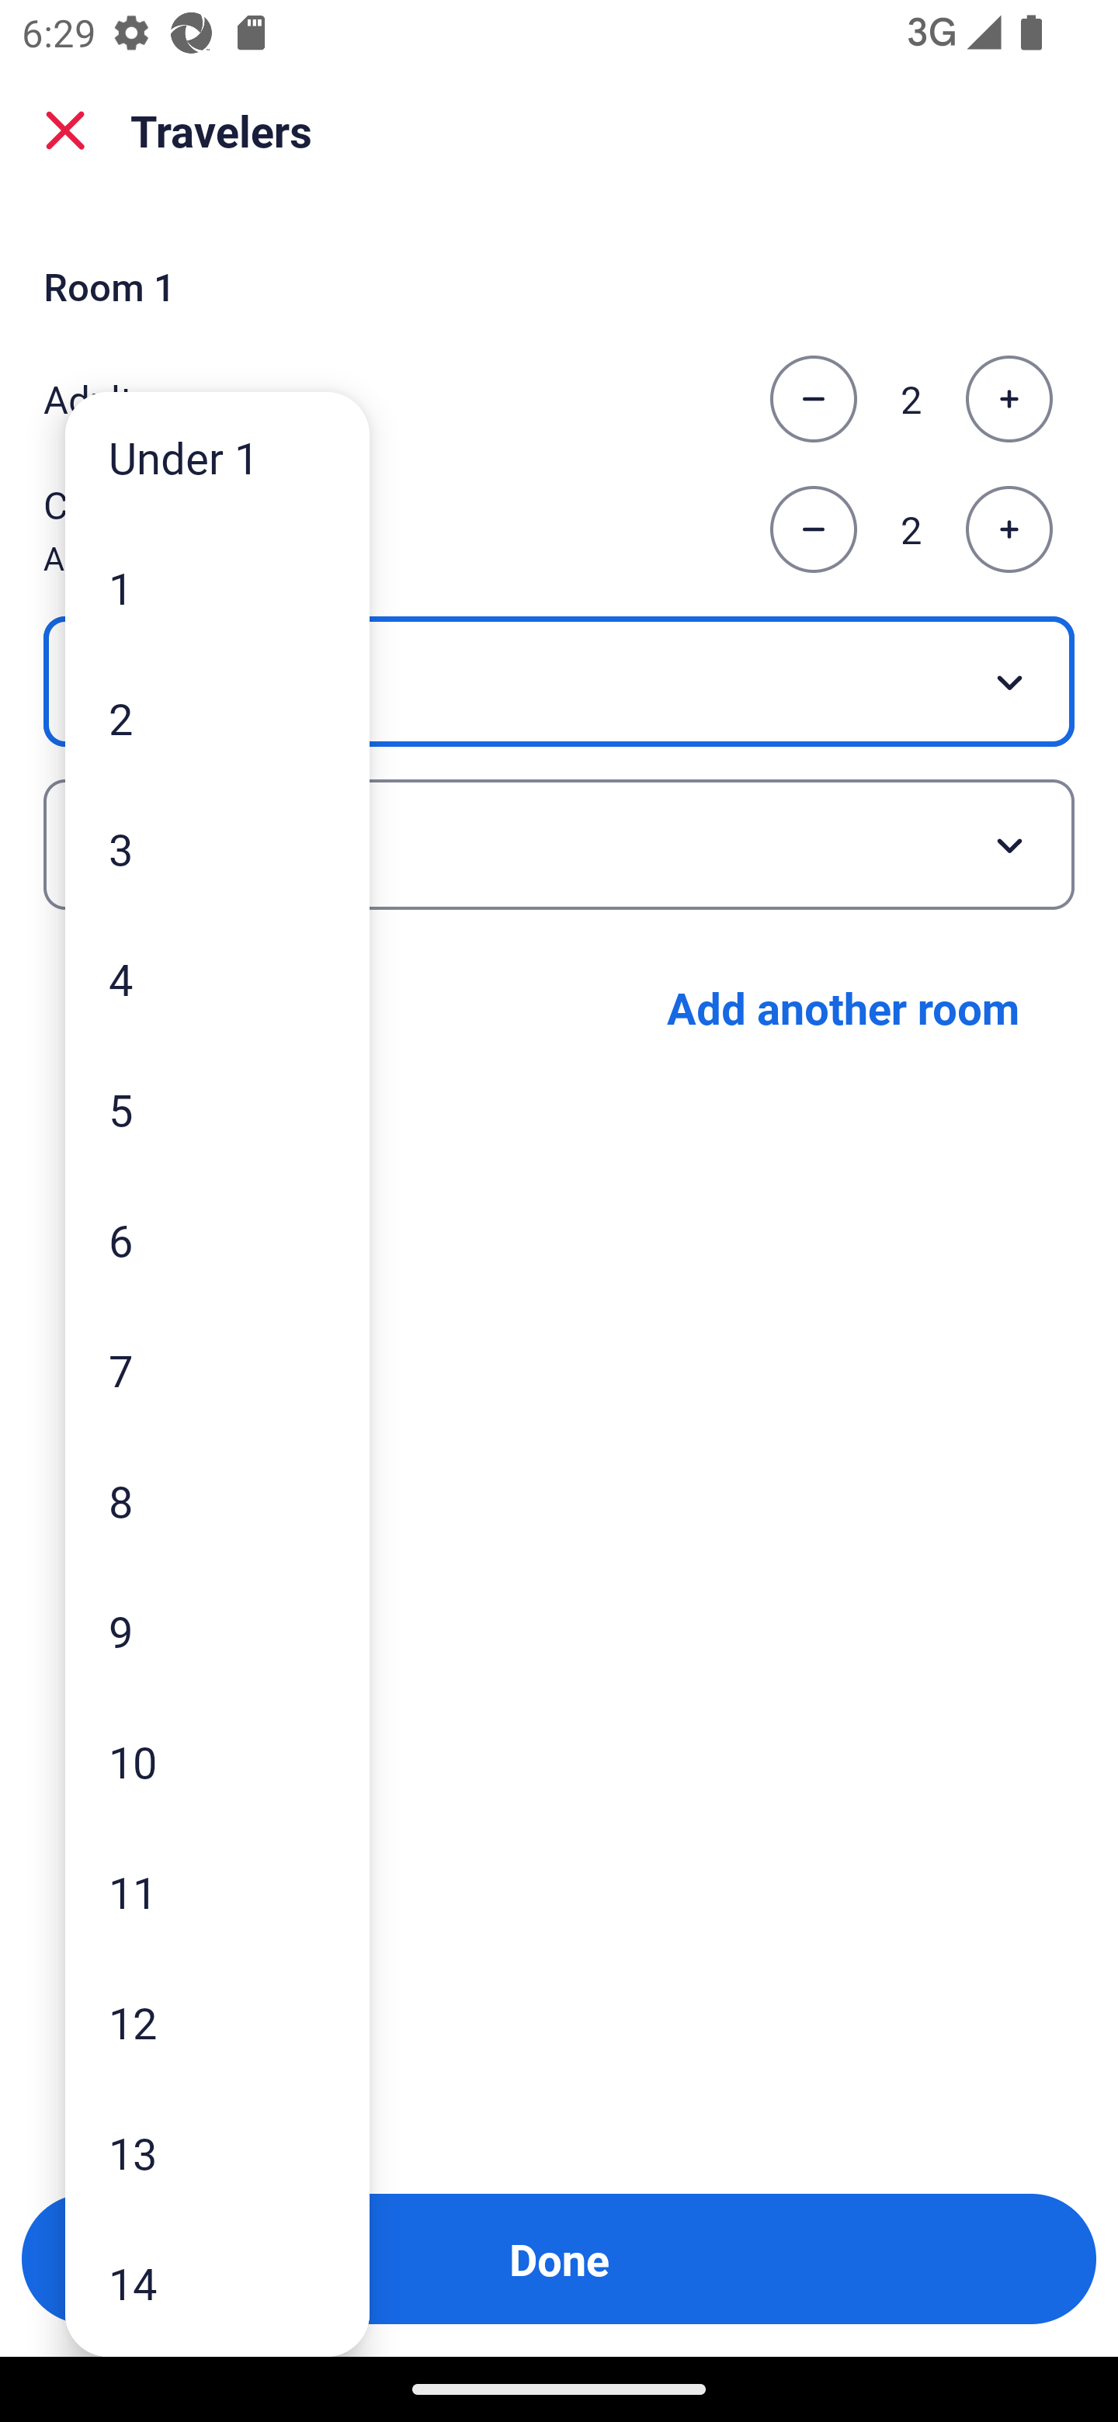 This screenshot has height=2422, width=1118. Describe the element at coordinates (217, 848) in the screenshot. I see `3` at that location.